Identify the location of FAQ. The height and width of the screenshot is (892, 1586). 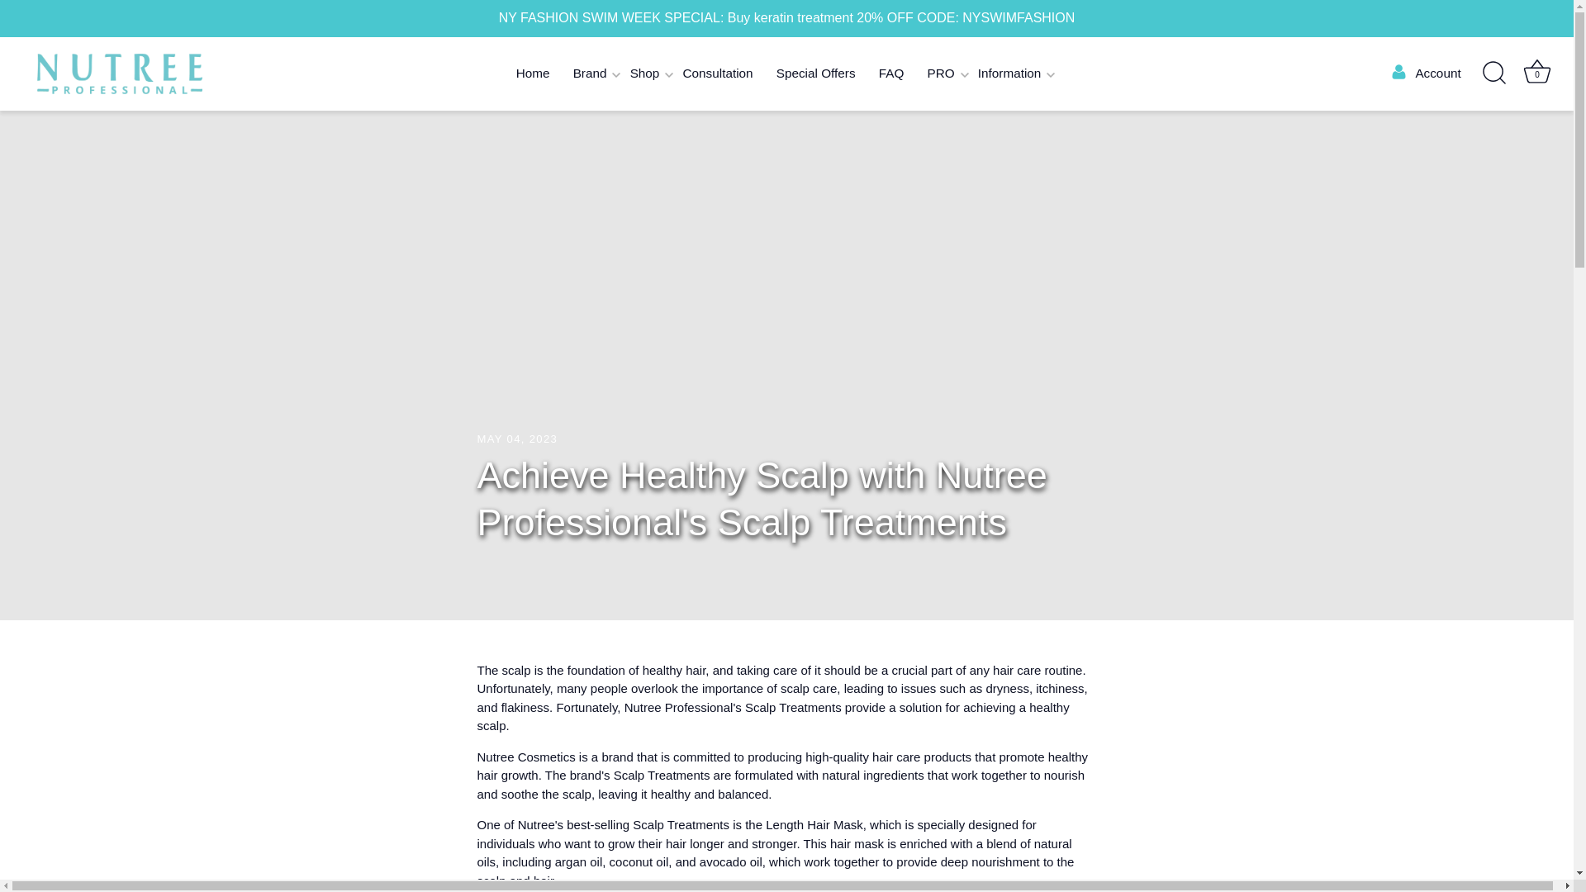
(892, 74).